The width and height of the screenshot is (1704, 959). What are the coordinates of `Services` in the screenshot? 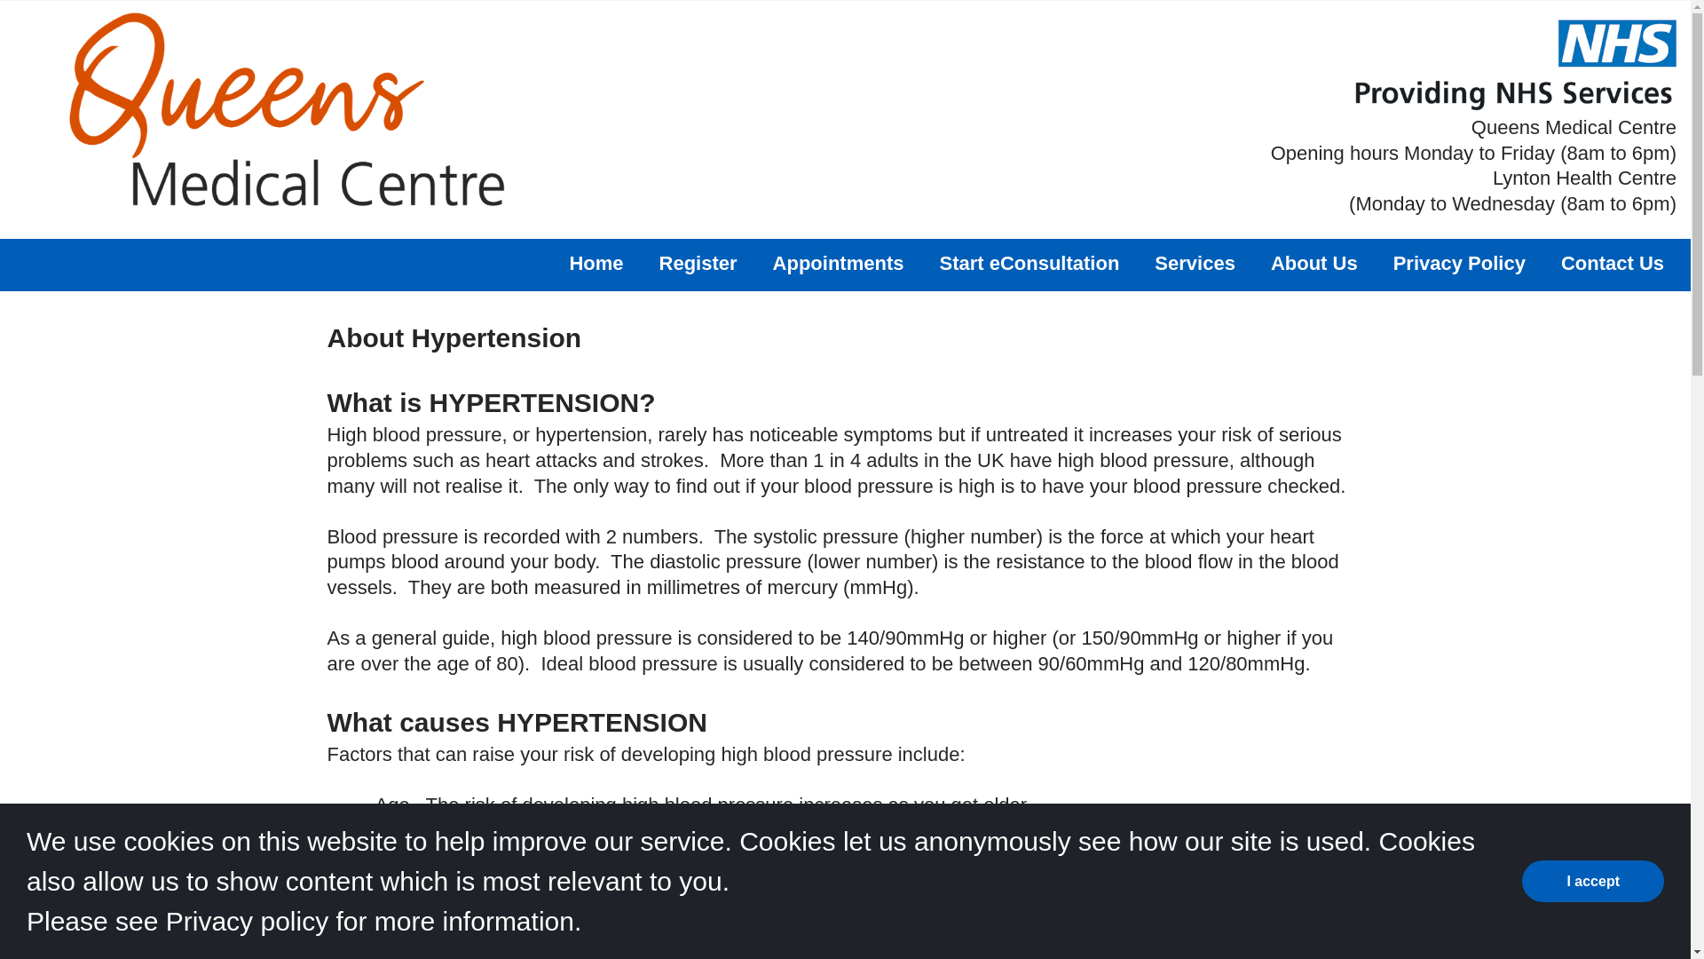 It's located at (1195, 263).